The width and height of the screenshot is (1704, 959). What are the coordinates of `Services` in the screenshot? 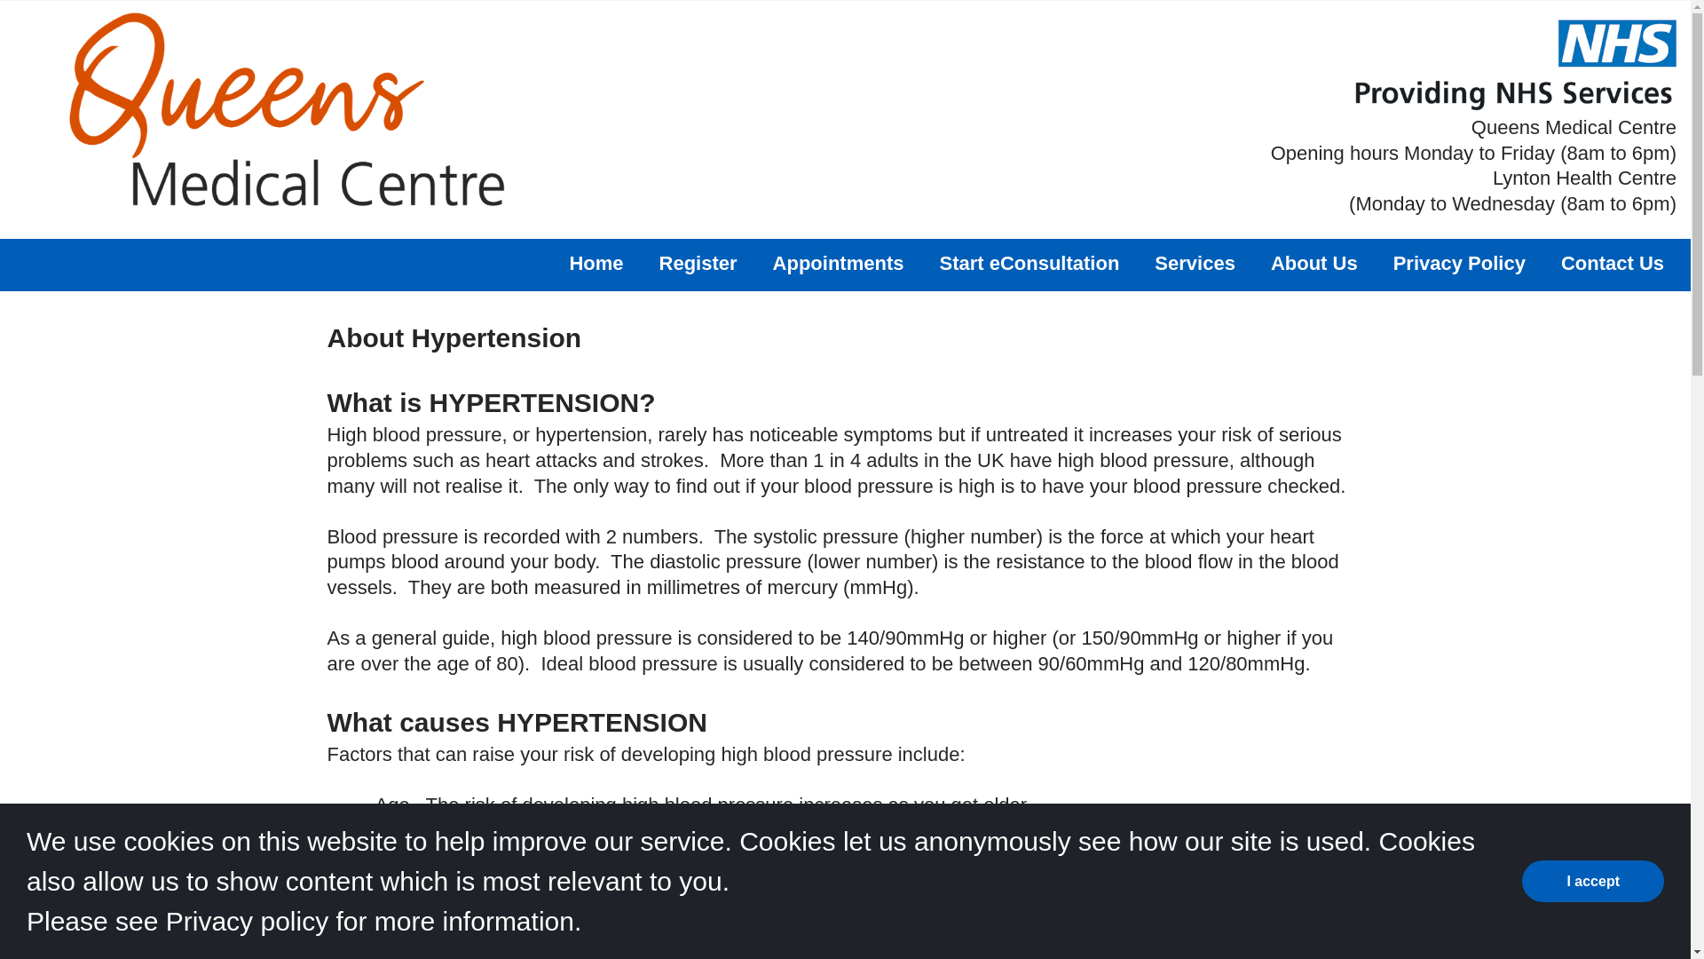 It's located at (1195, 263).